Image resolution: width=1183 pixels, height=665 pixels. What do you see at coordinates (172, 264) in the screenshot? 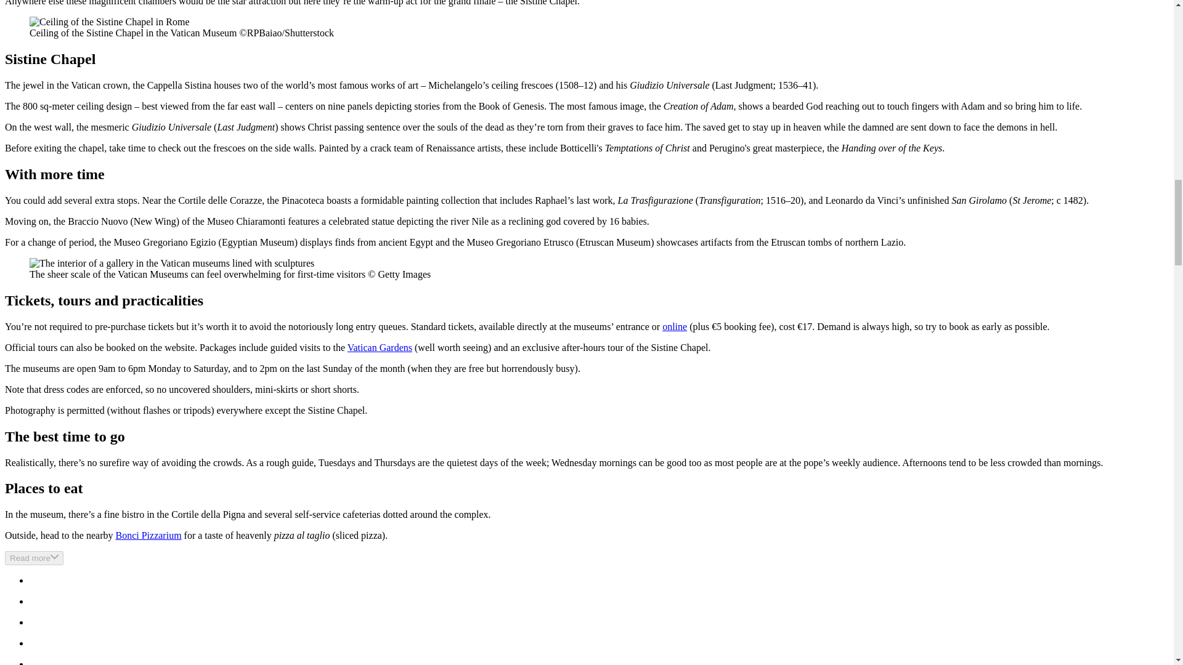
I see `Vatican Museums, Rome` at bounding box center [172, 264].